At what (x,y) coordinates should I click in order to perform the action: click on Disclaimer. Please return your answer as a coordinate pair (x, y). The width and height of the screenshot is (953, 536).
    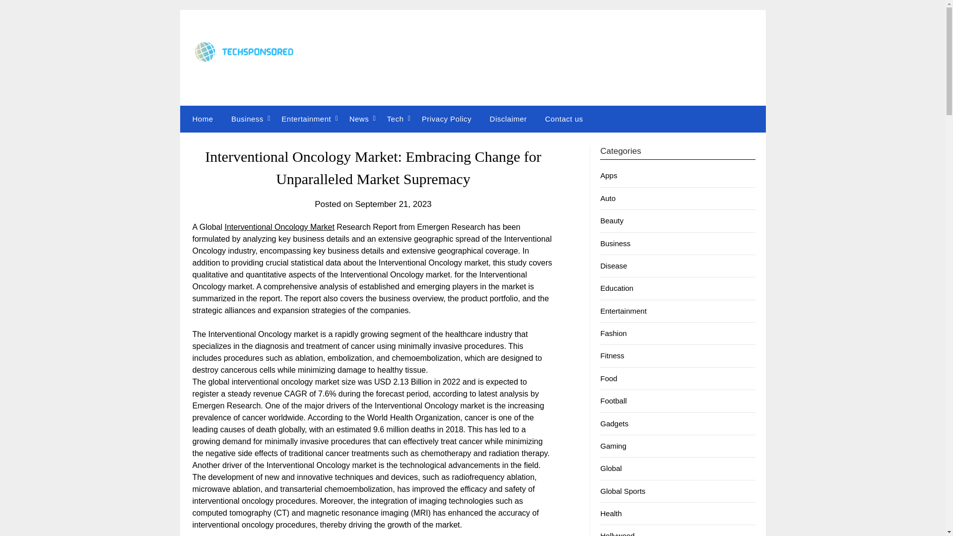
    Looking at the image, I should click on (508, 119).